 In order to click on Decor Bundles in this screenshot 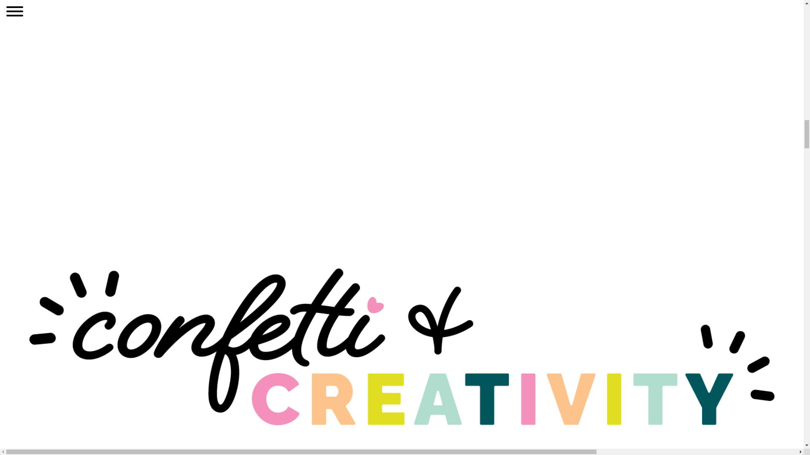, I will do `click(402, 265)`.